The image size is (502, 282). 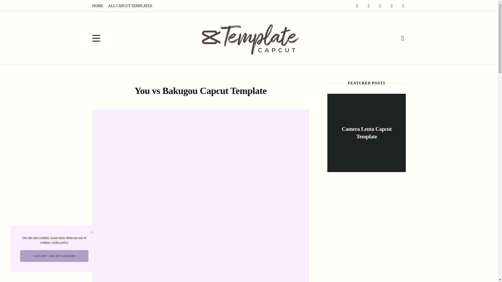 I want to click on Latest CapCut Templates for reels, so click(x=249, y=38).